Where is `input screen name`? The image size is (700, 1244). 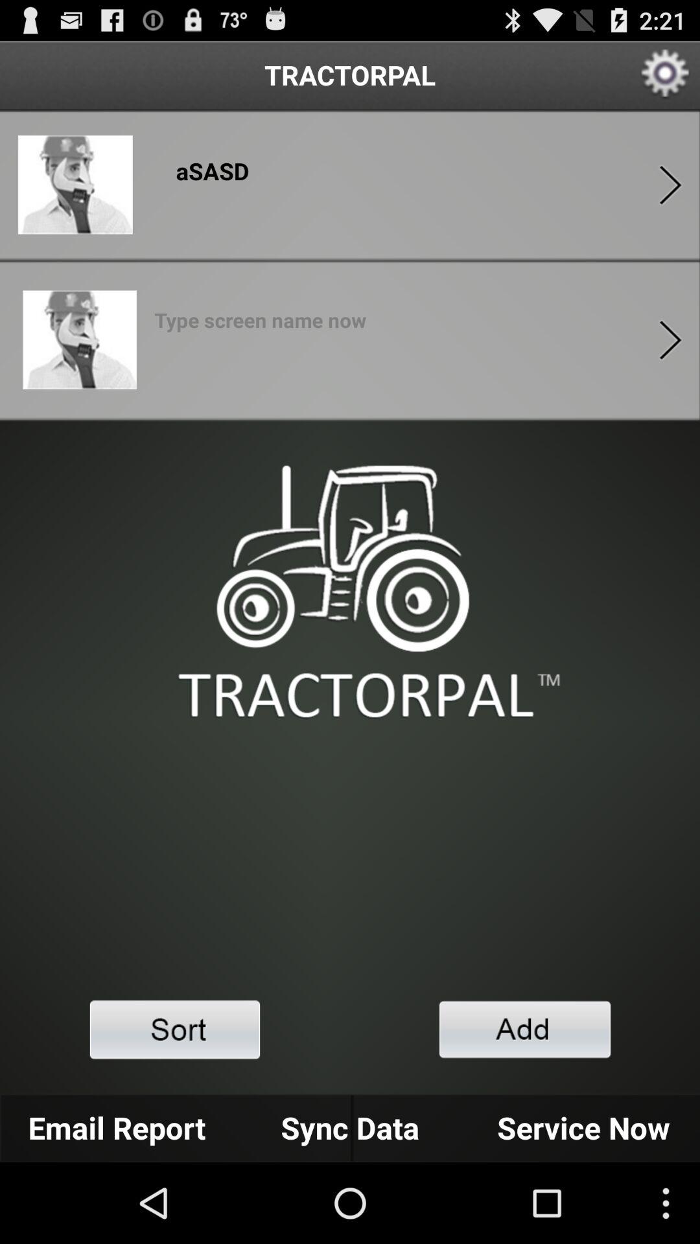
input screen name is located at coordinates (261, 324).